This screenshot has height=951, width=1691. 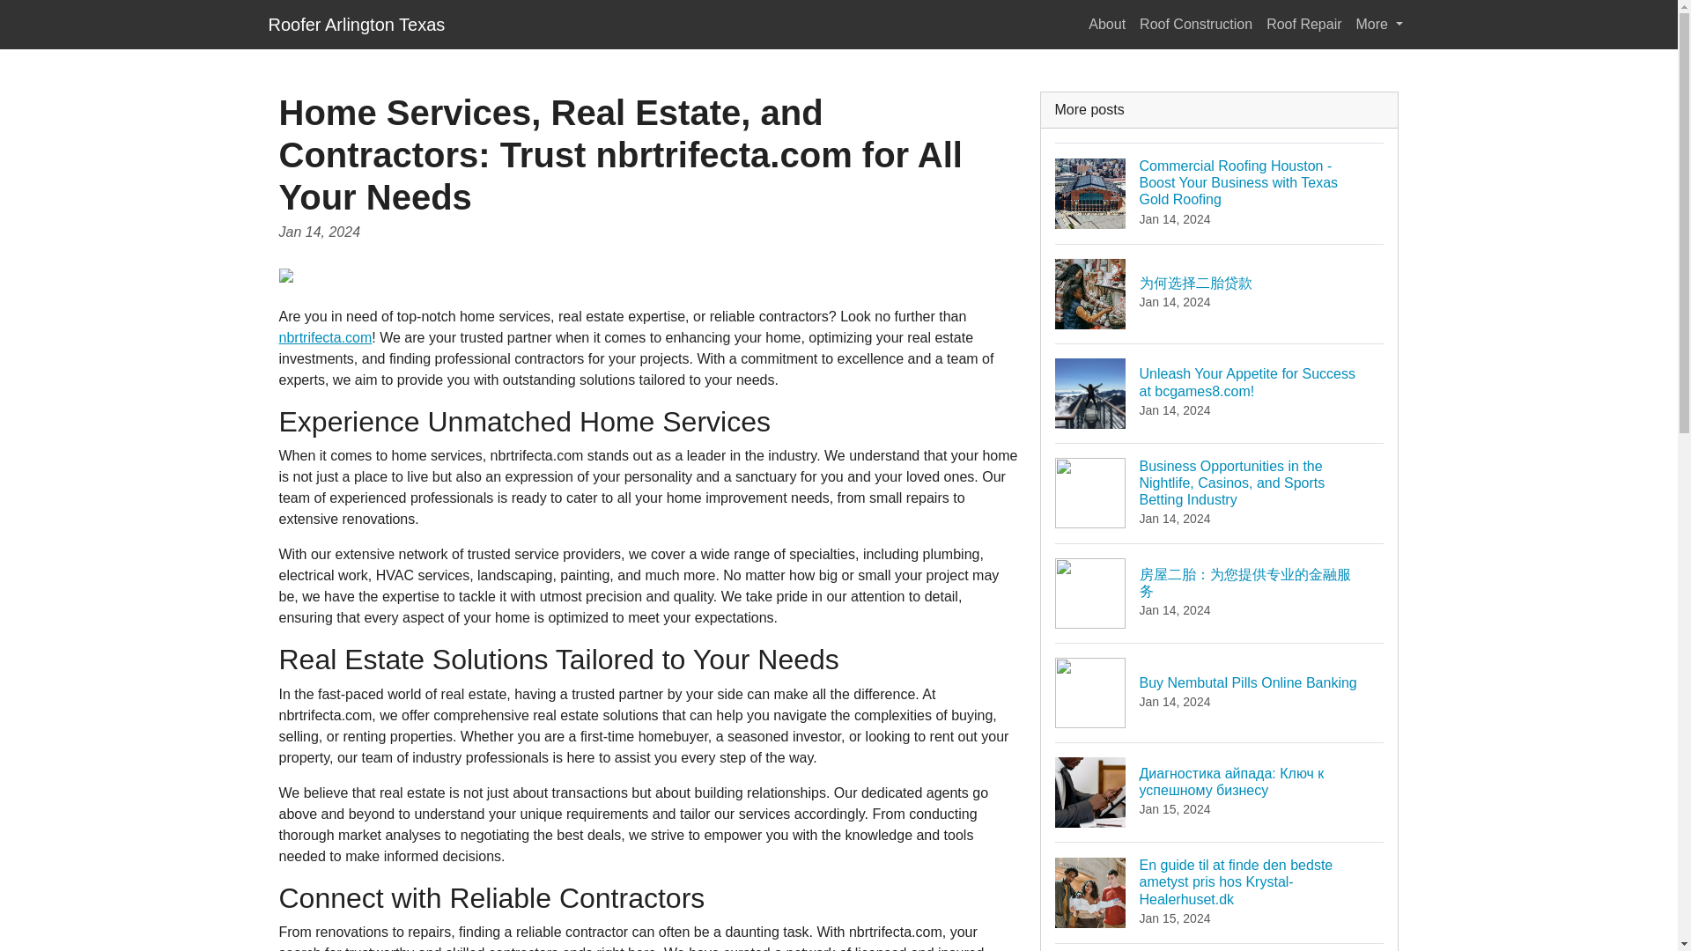 What do you see at coordinates (1107, 24) in the screenshot?
I see `Roof Repair` at bounding box center [1107, 24].